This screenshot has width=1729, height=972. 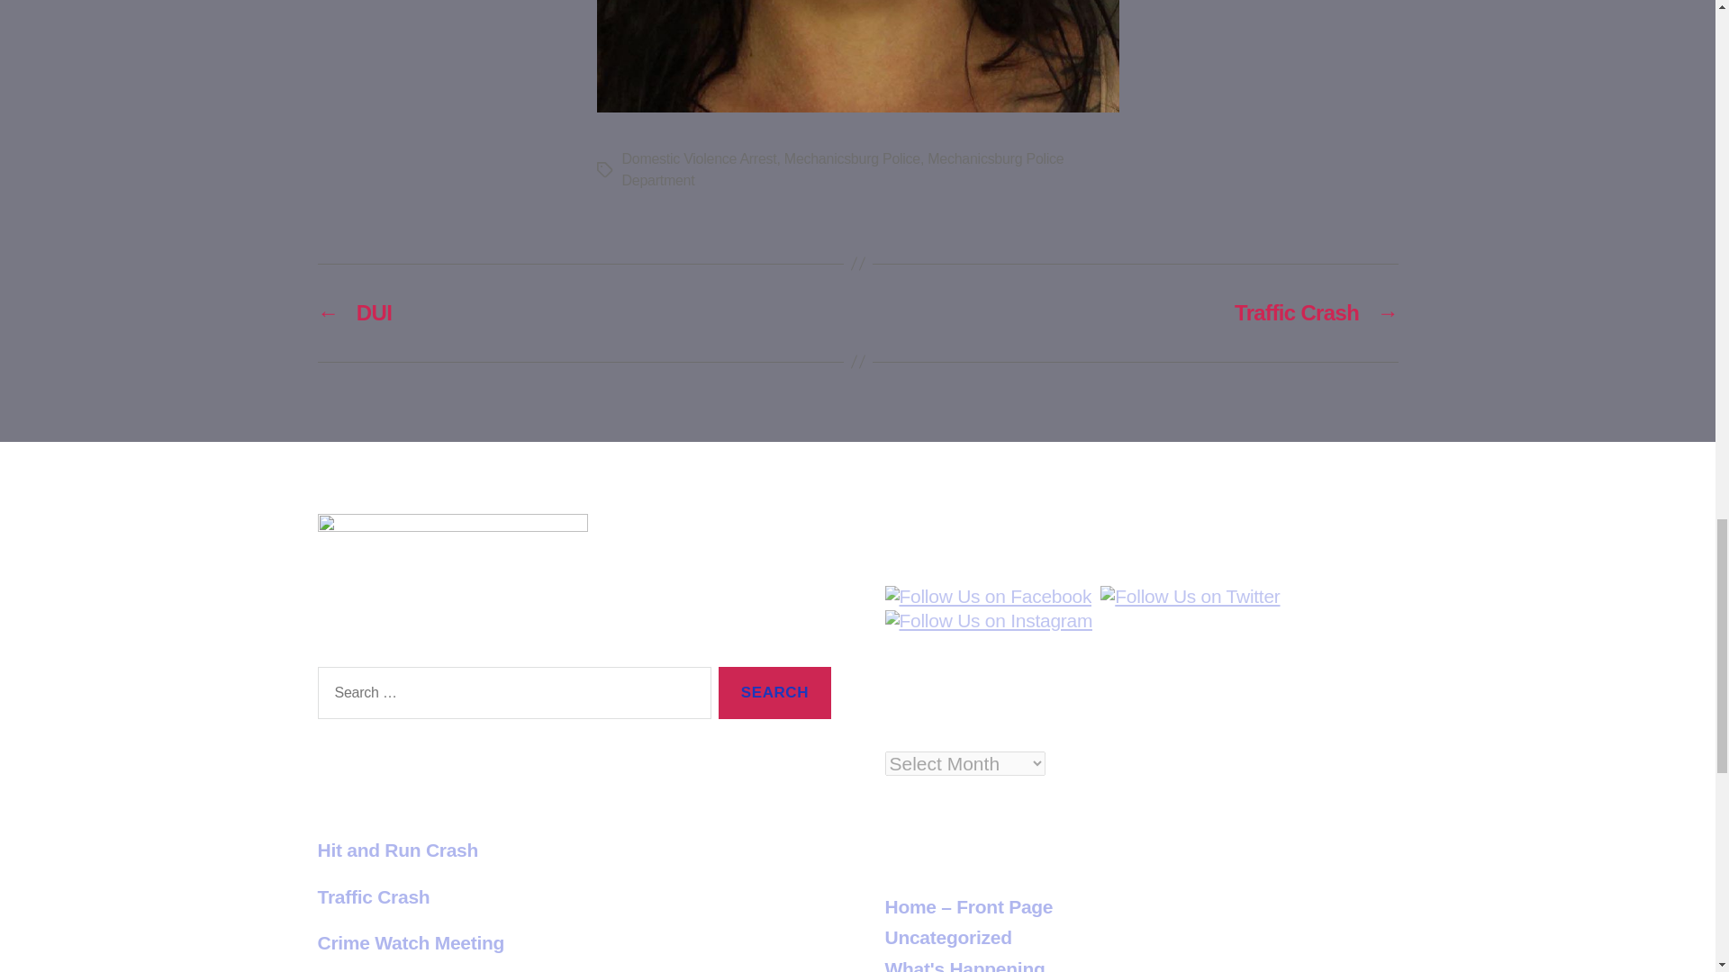 I want to click on Follow Us on Twitter, so click(x=1189, y=597).